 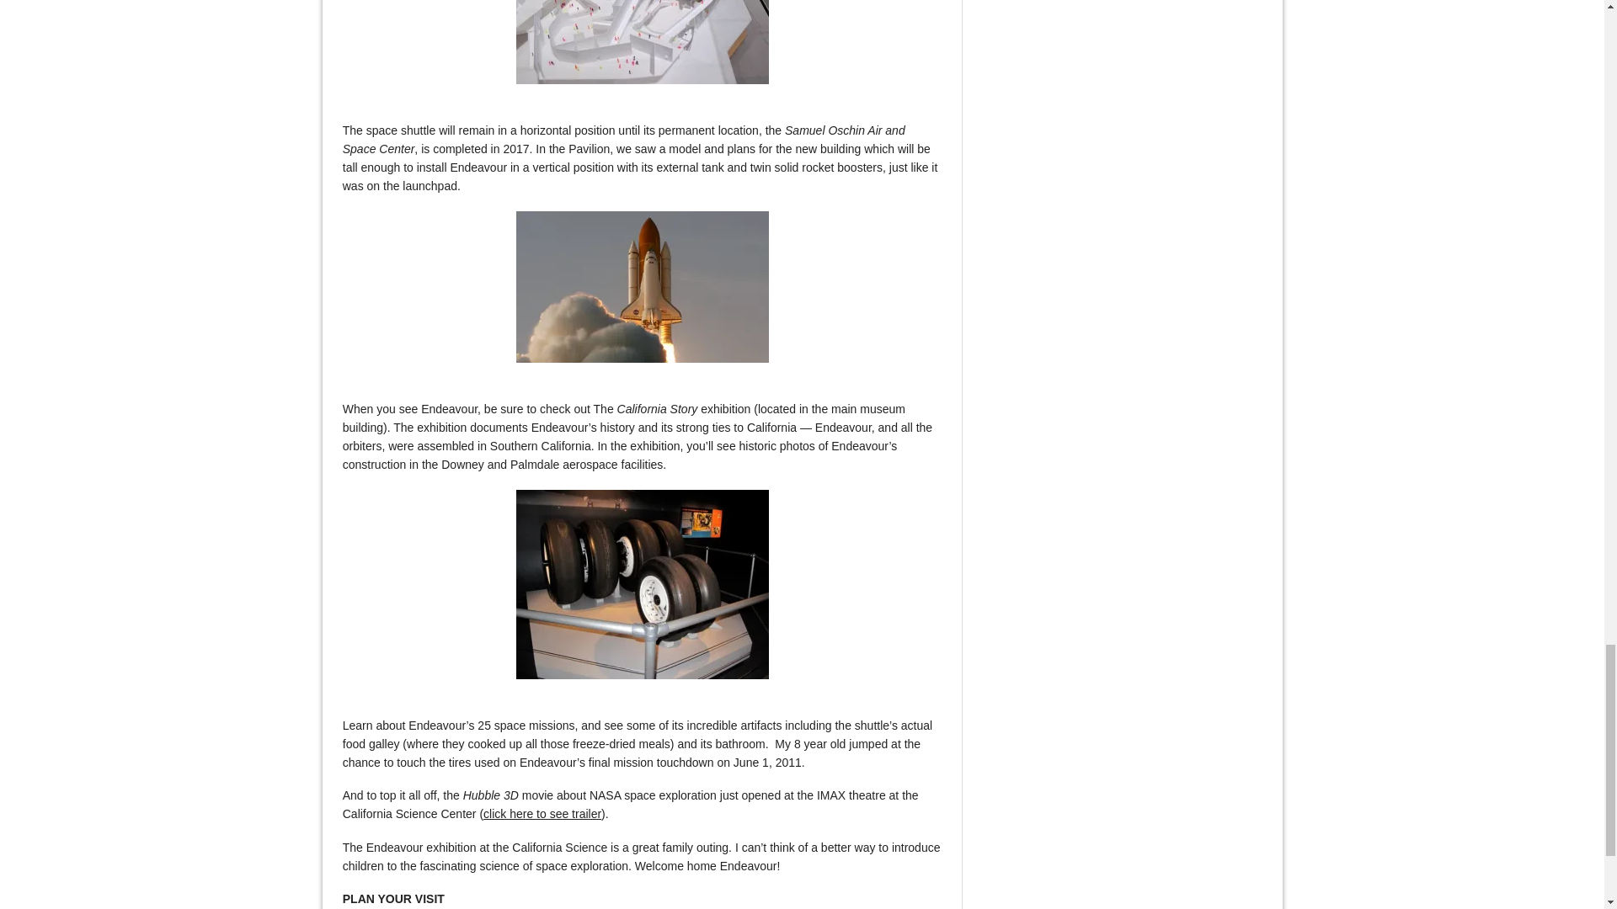 I want to click on Model of Samuel Oschin Air and Space Center, so click(x=642, y=42).